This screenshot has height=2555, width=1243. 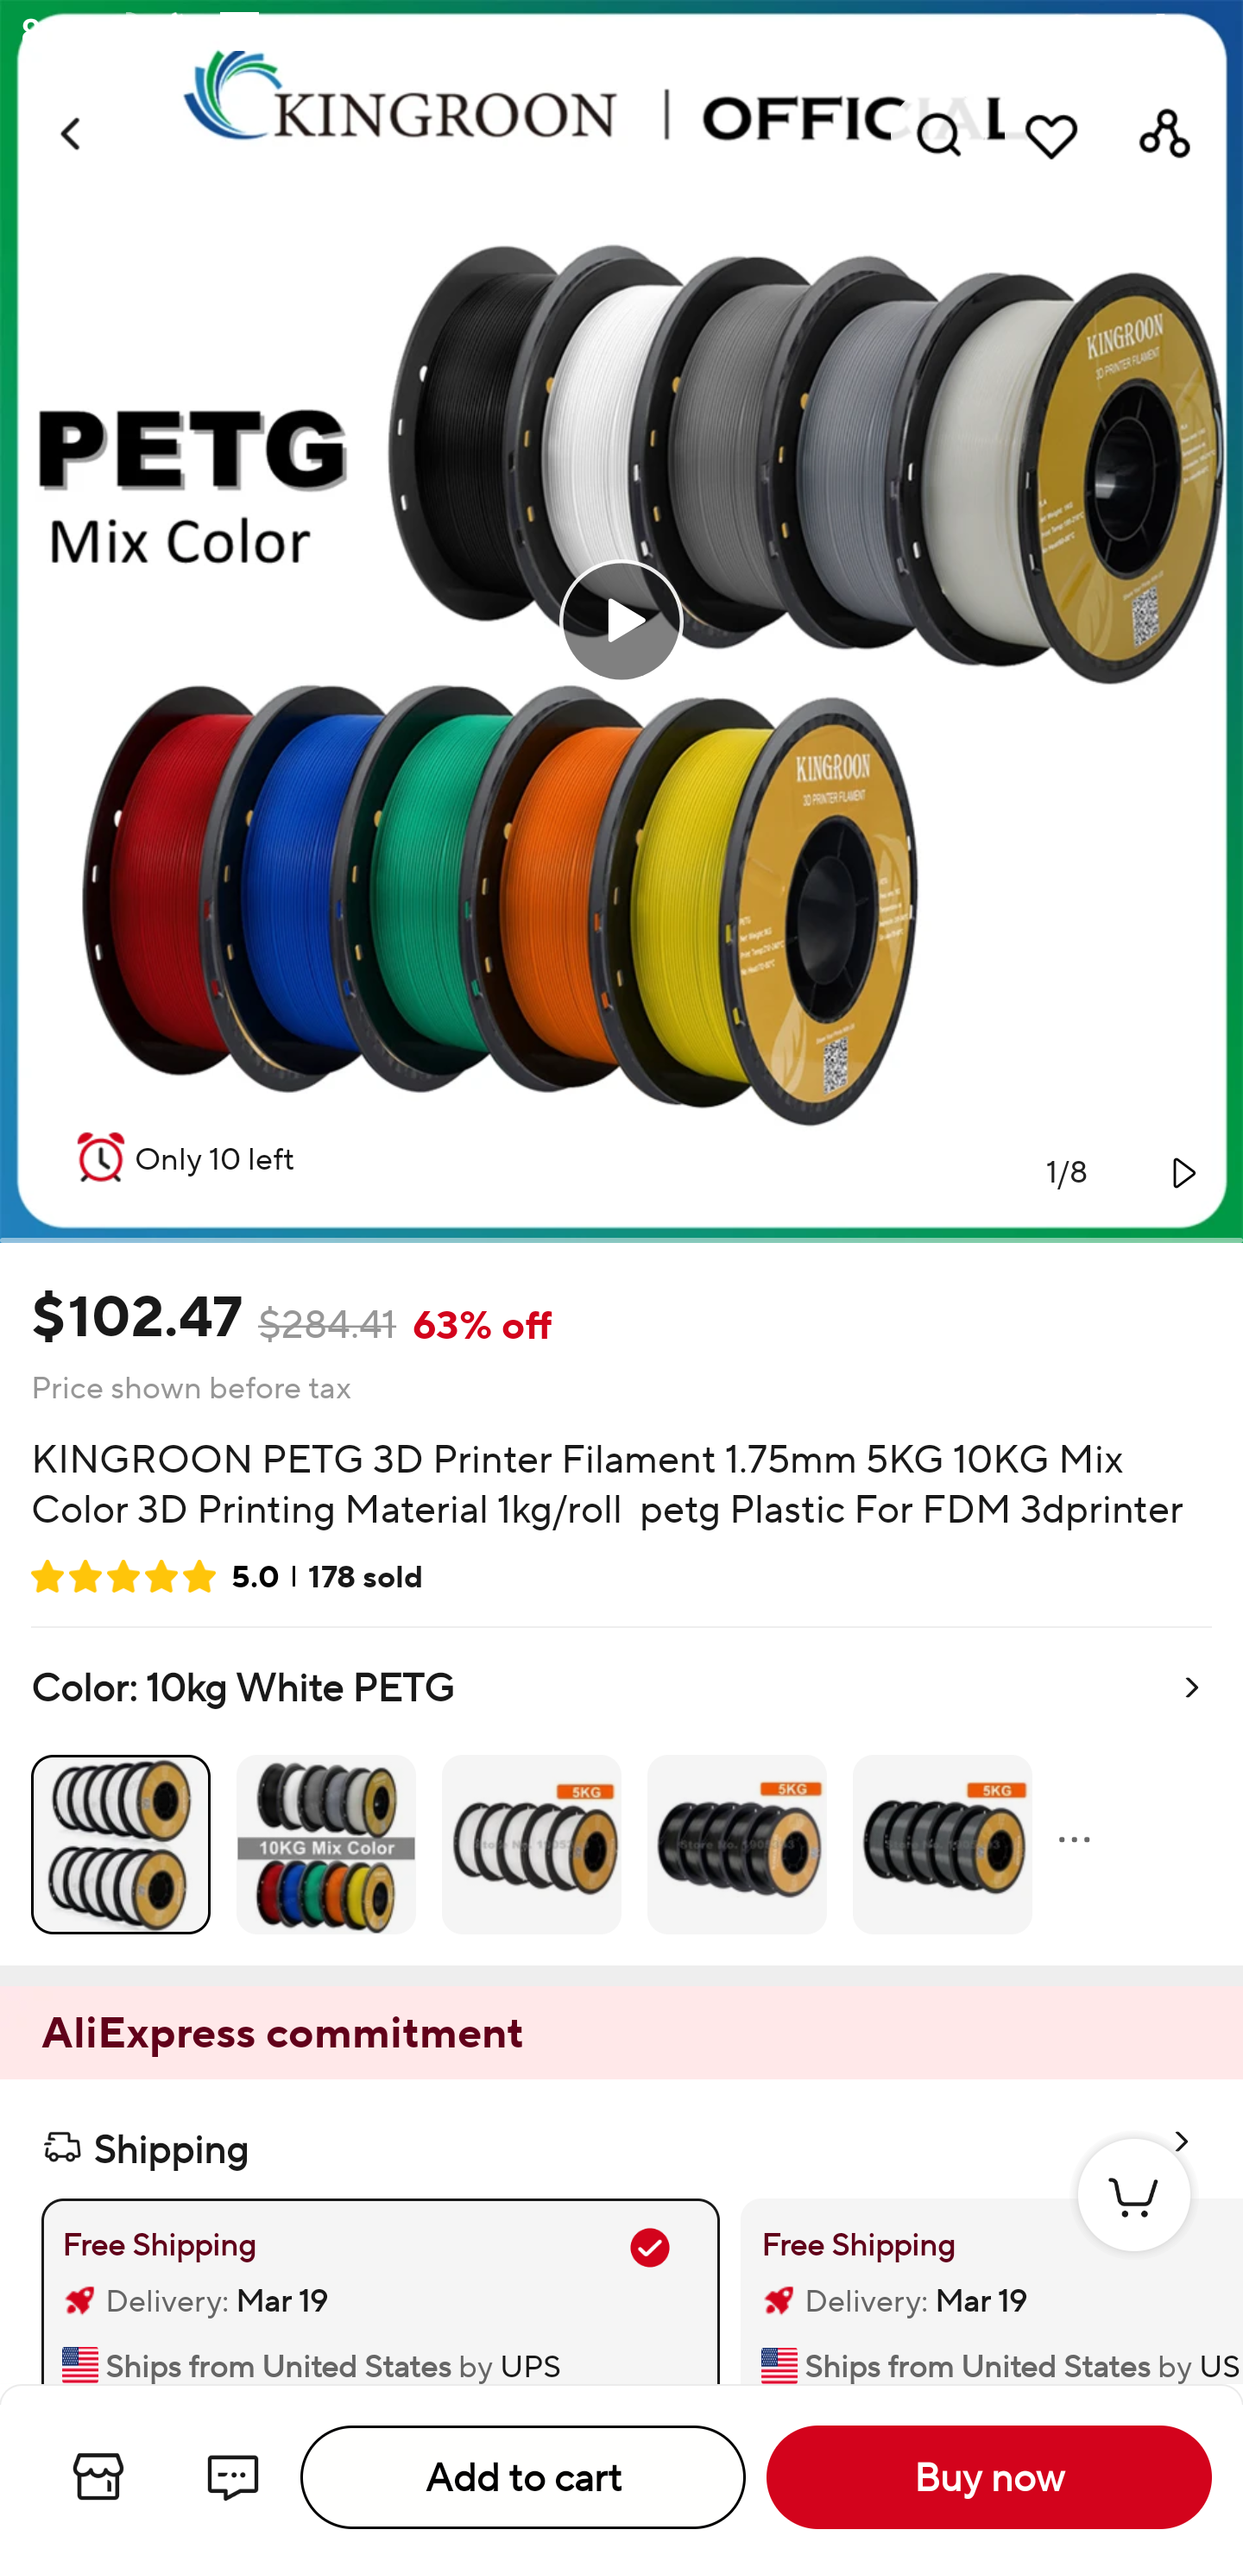 I want to click on Buy now, so click(x=989, y=2477).